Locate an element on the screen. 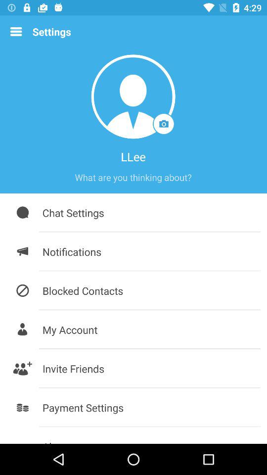  tap the icon above the llee is located at coordinates (133, 96).